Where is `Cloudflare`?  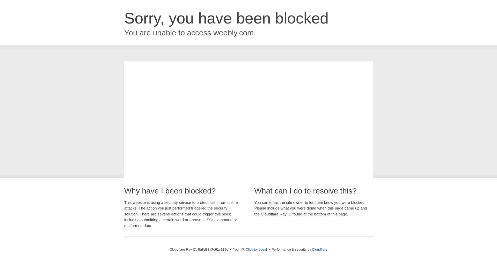 Cloudflare is located at coordinates (319, 249).